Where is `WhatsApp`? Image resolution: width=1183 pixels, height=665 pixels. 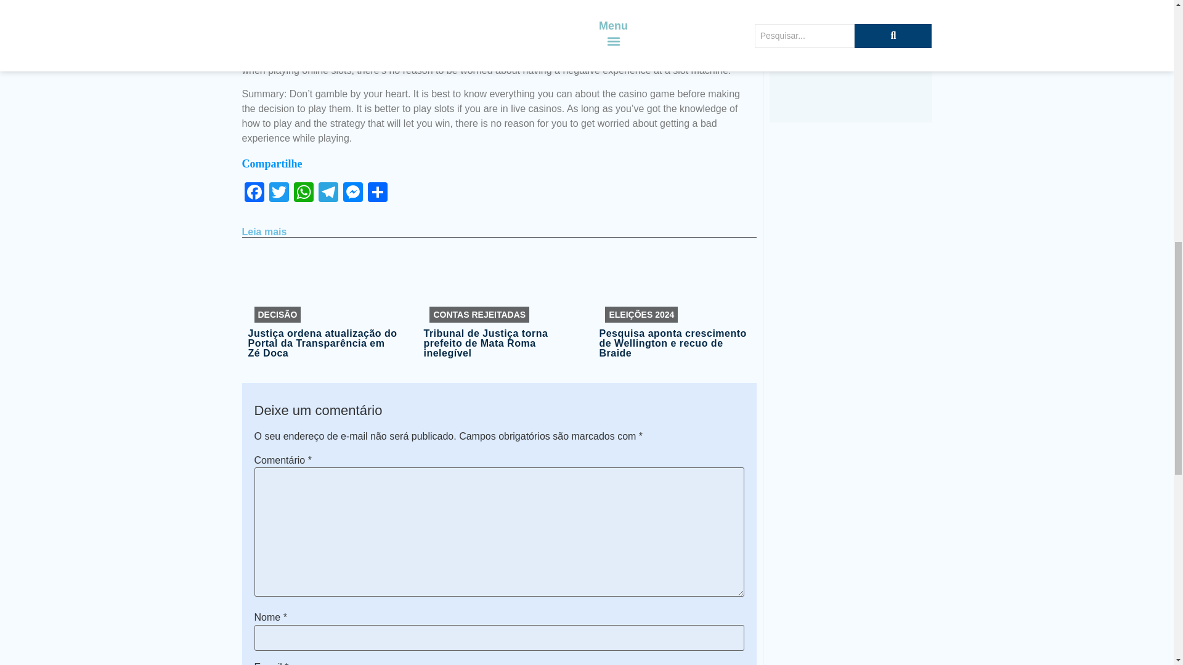 WhatsApp is located at coordinates (303, 193).